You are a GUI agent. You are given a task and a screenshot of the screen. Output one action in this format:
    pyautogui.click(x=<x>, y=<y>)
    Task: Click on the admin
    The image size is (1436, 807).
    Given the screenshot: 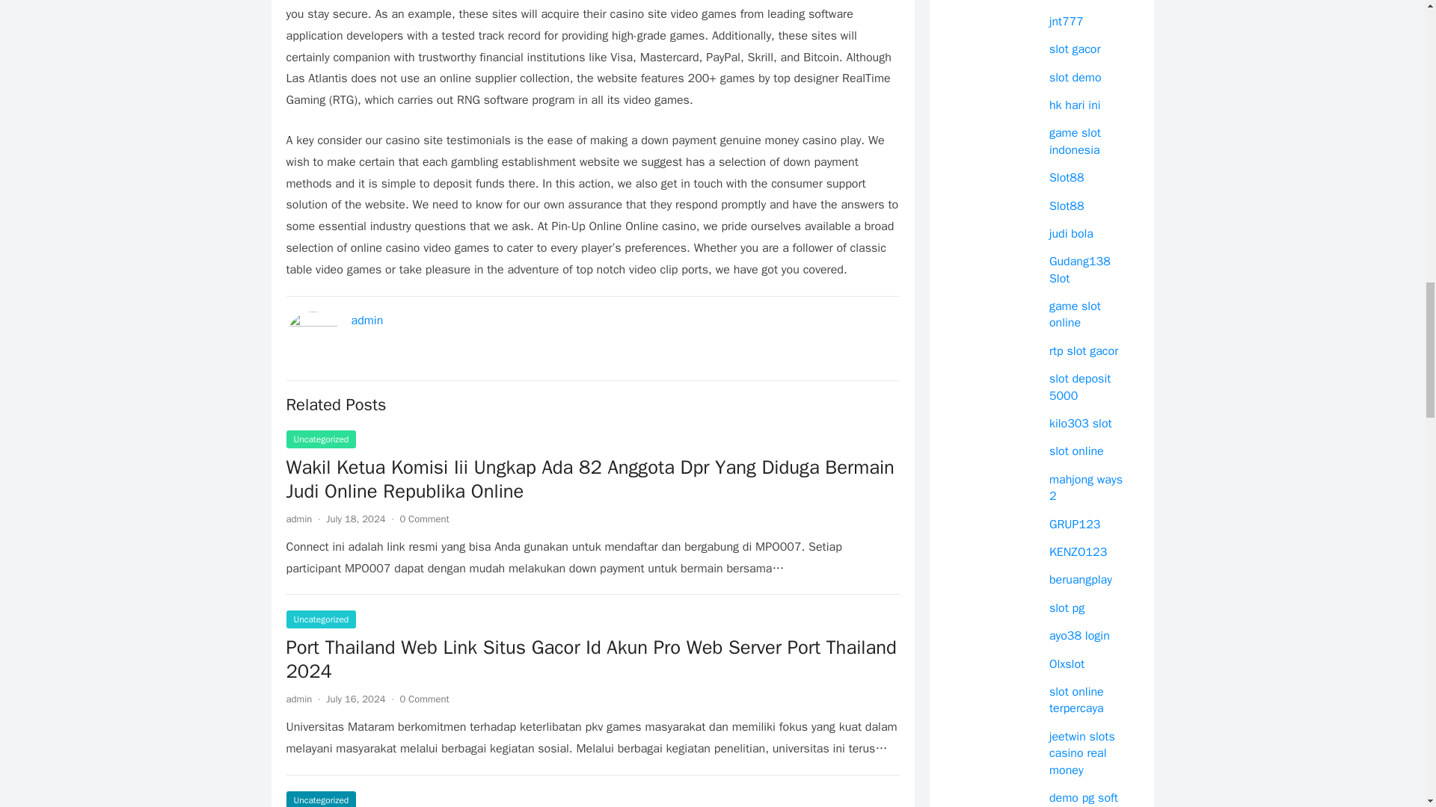 What is the action you would take?
    pyautogui.click(x=298, y=698)
    